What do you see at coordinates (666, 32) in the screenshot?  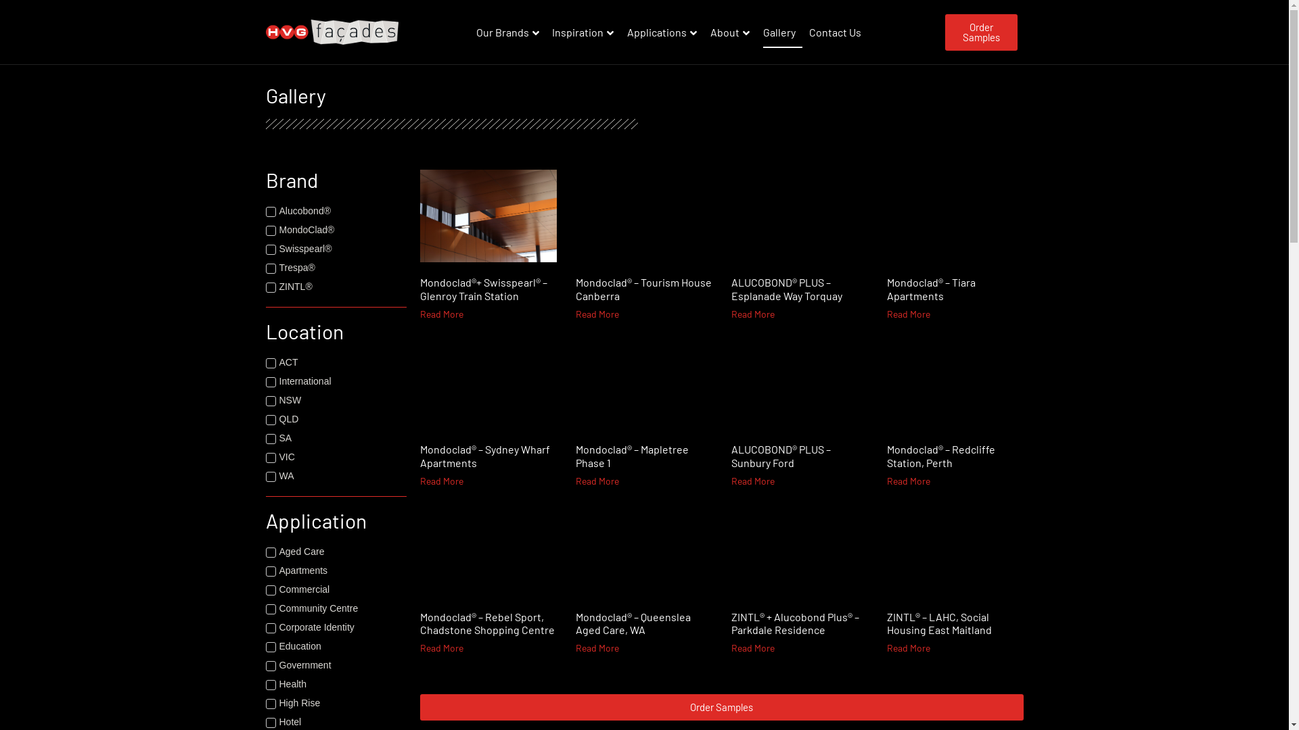 I see `Applications` at bounding box center [666, 32].